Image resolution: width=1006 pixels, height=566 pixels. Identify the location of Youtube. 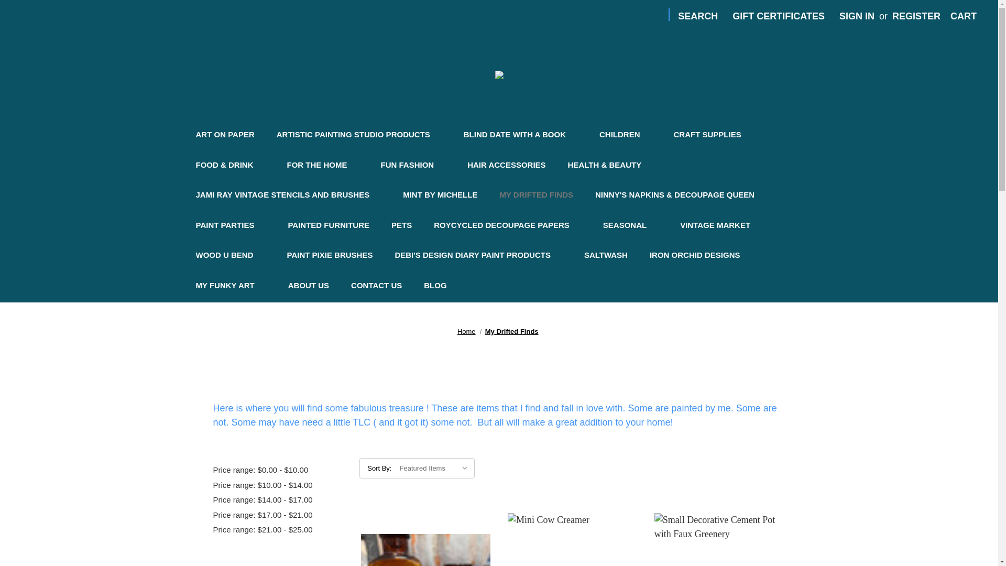
(637, 15).